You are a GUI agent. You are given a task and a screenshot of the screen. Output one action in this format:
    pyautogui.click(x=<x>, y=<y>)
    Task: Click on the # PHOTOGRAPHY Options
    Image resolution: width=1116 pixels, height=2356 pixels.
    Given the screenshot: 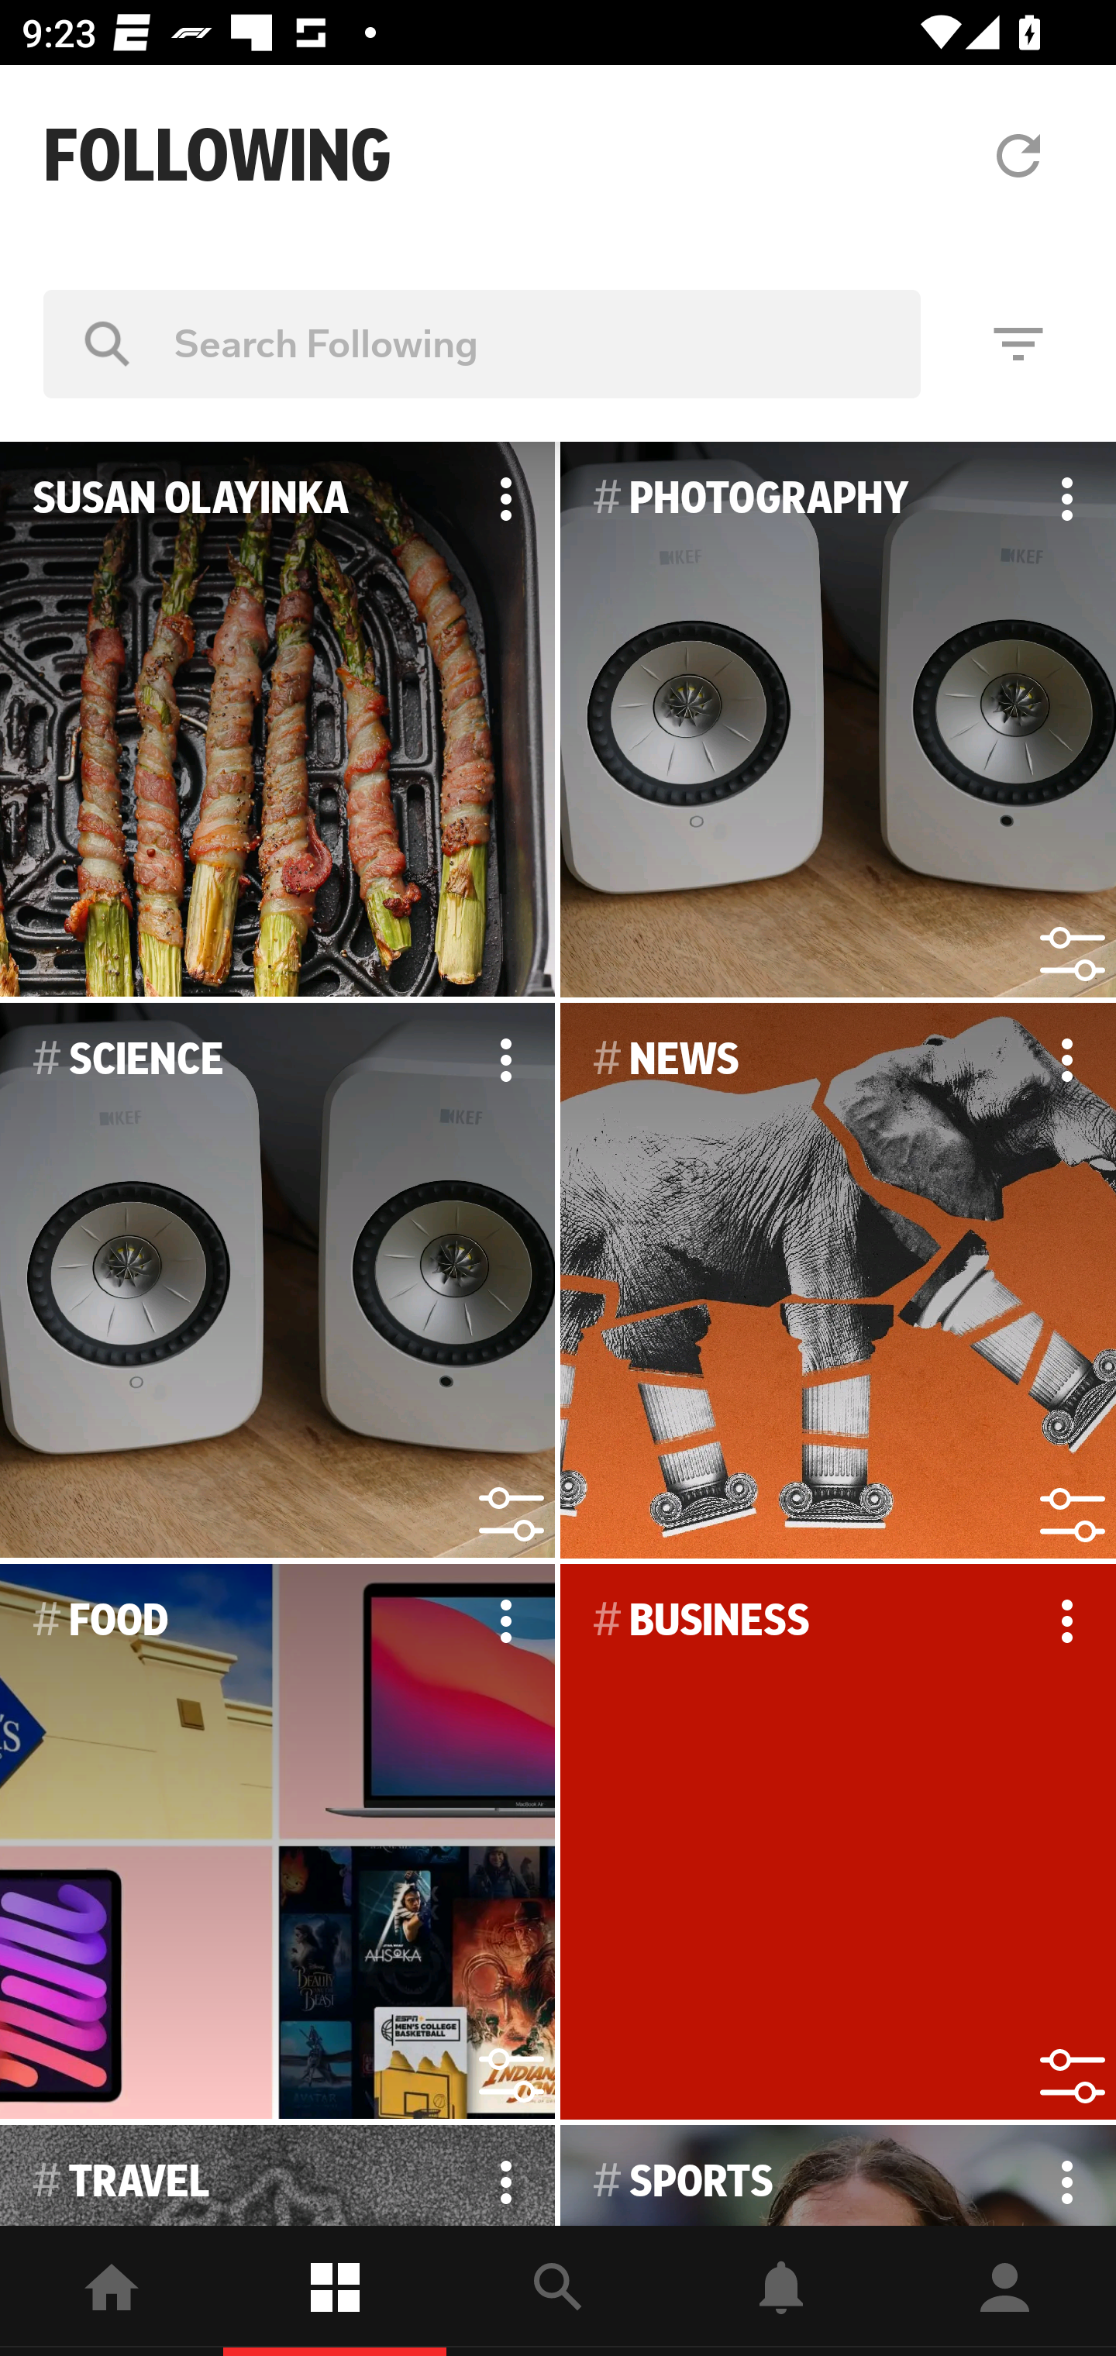 What is the action you would take?
    pyautogui.click(x=838, y=719)
    